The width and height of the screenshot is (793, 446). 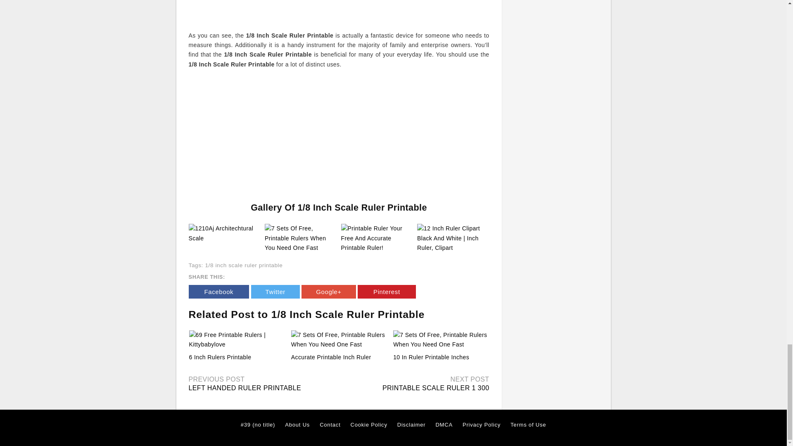 What do you see at coordinates (441, 340) in the screenshot?
I see `10 In Ruler Printable Inches` at bounding box center [441, 340].